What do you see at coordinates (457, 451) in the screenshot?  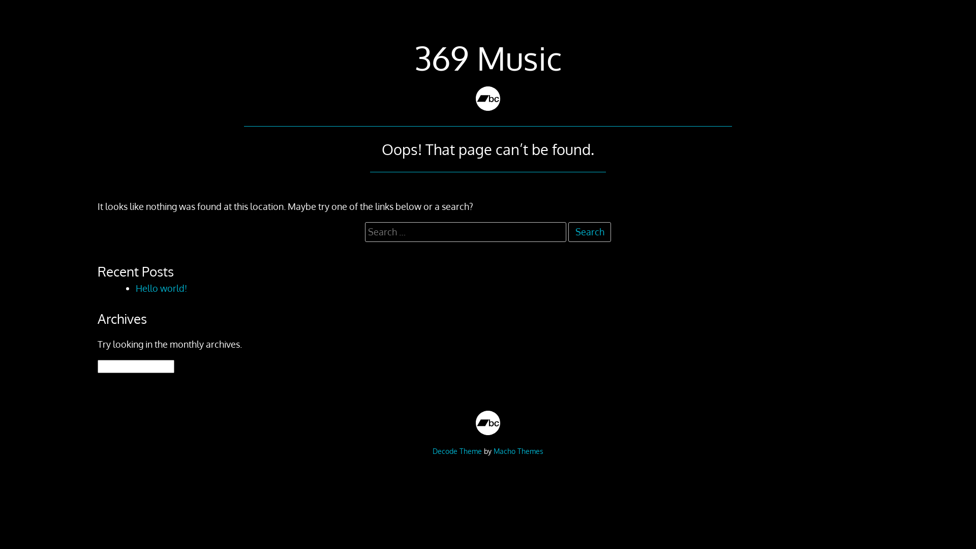 I see `Decode Theme` at bounding box center [457, 451].